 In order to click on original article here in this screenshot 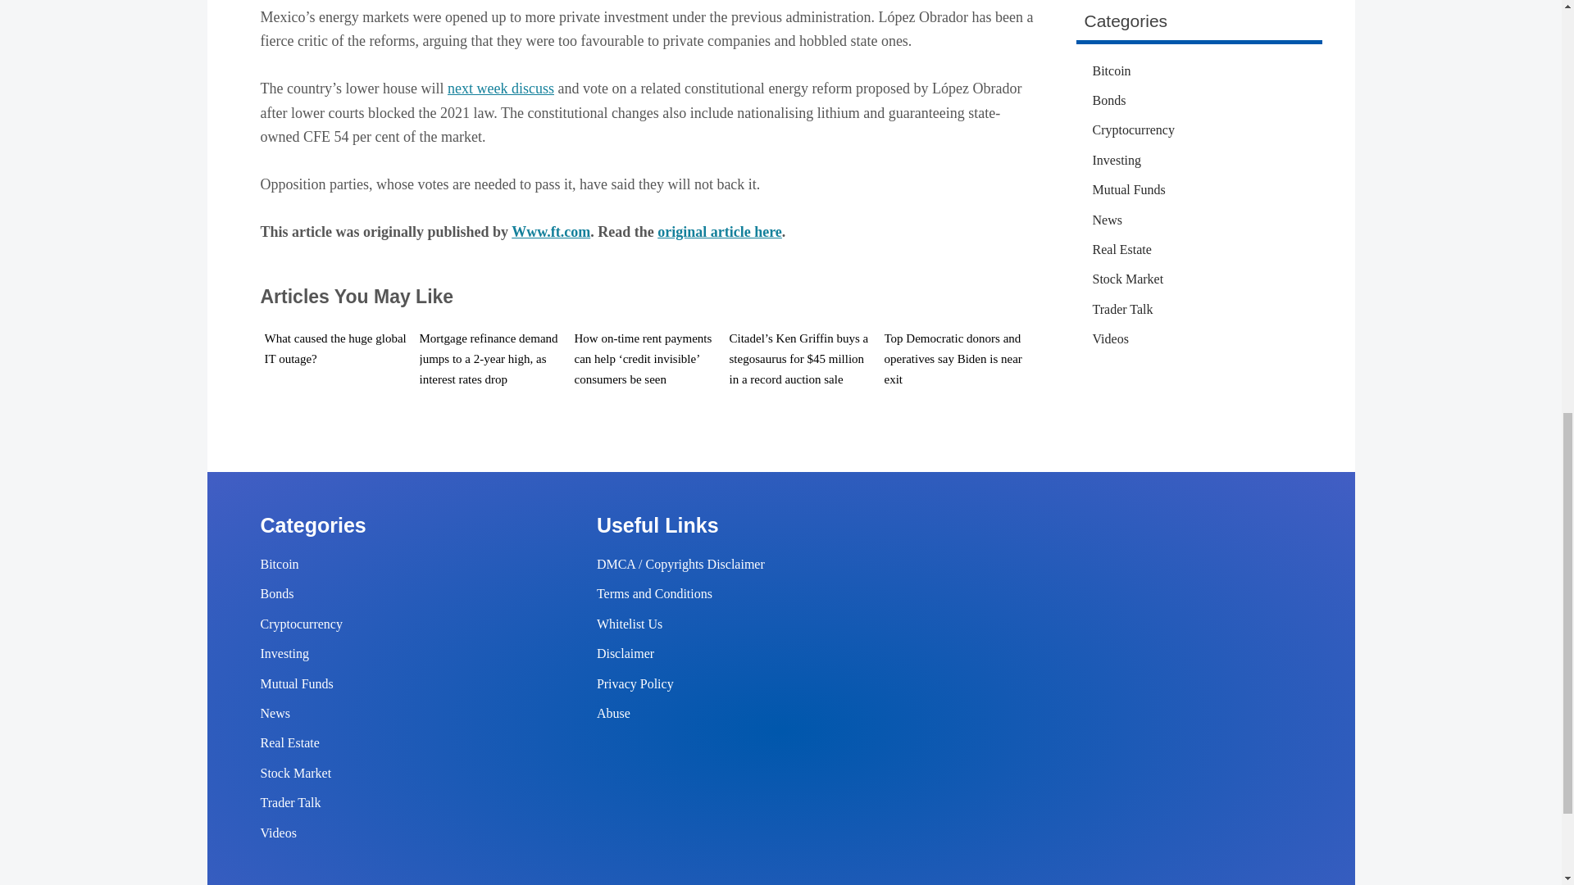, I will do `click(720, 231)`.